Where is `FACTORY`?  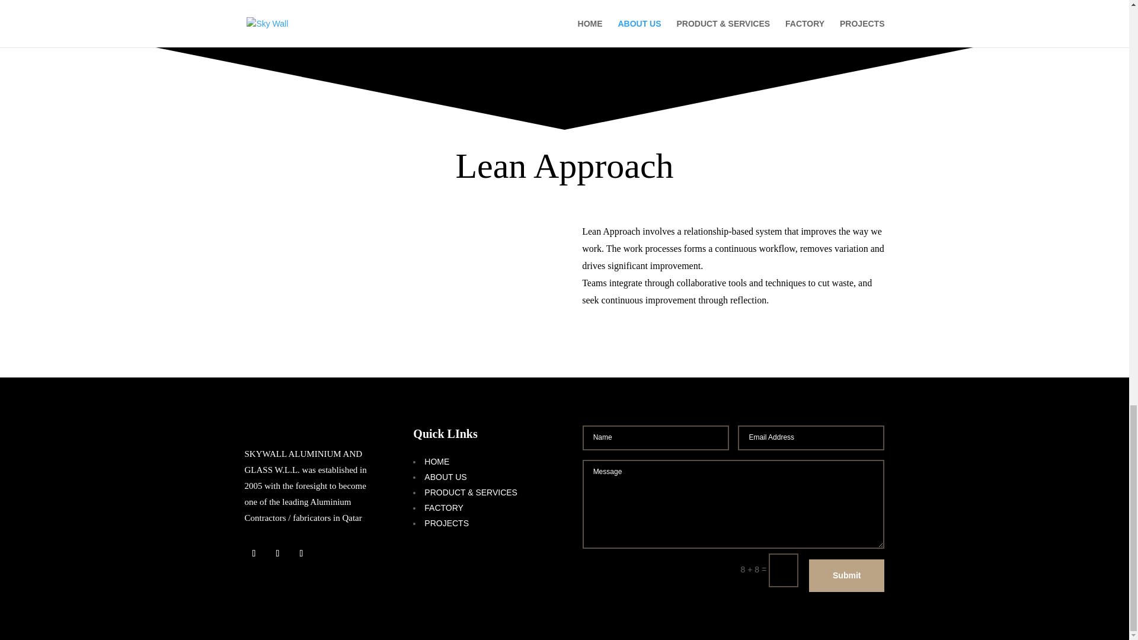 FACTORY is located at coordinates (443, 507).